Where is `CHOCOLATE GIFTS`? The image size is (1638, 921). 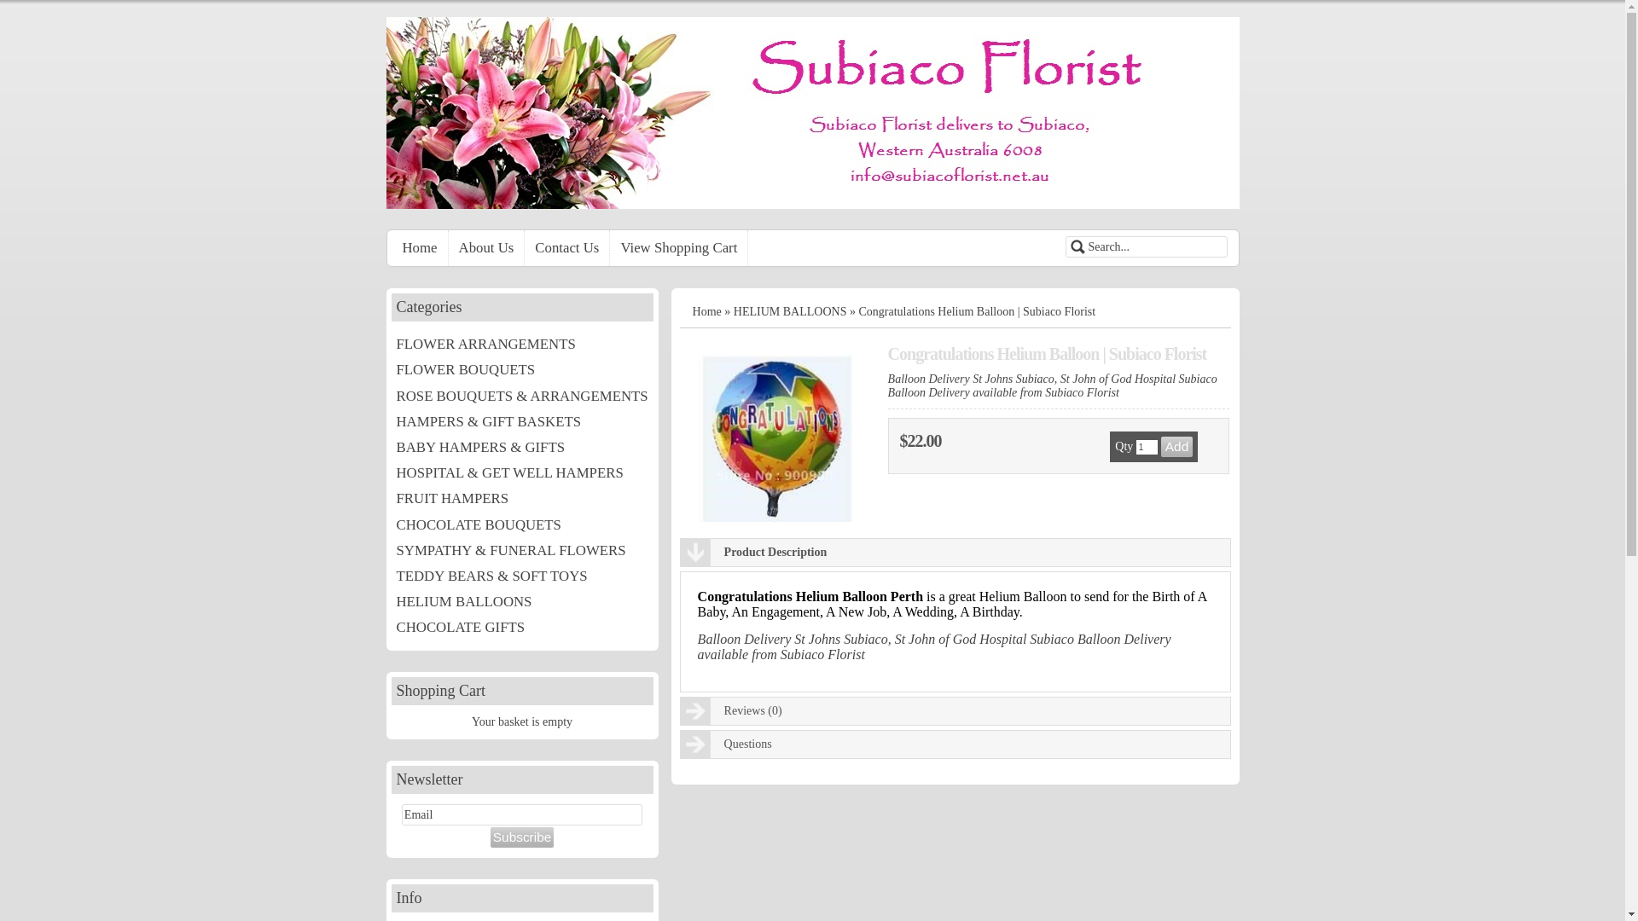 CHOCOLATE GIFTS is located at coordinates (522, 628).